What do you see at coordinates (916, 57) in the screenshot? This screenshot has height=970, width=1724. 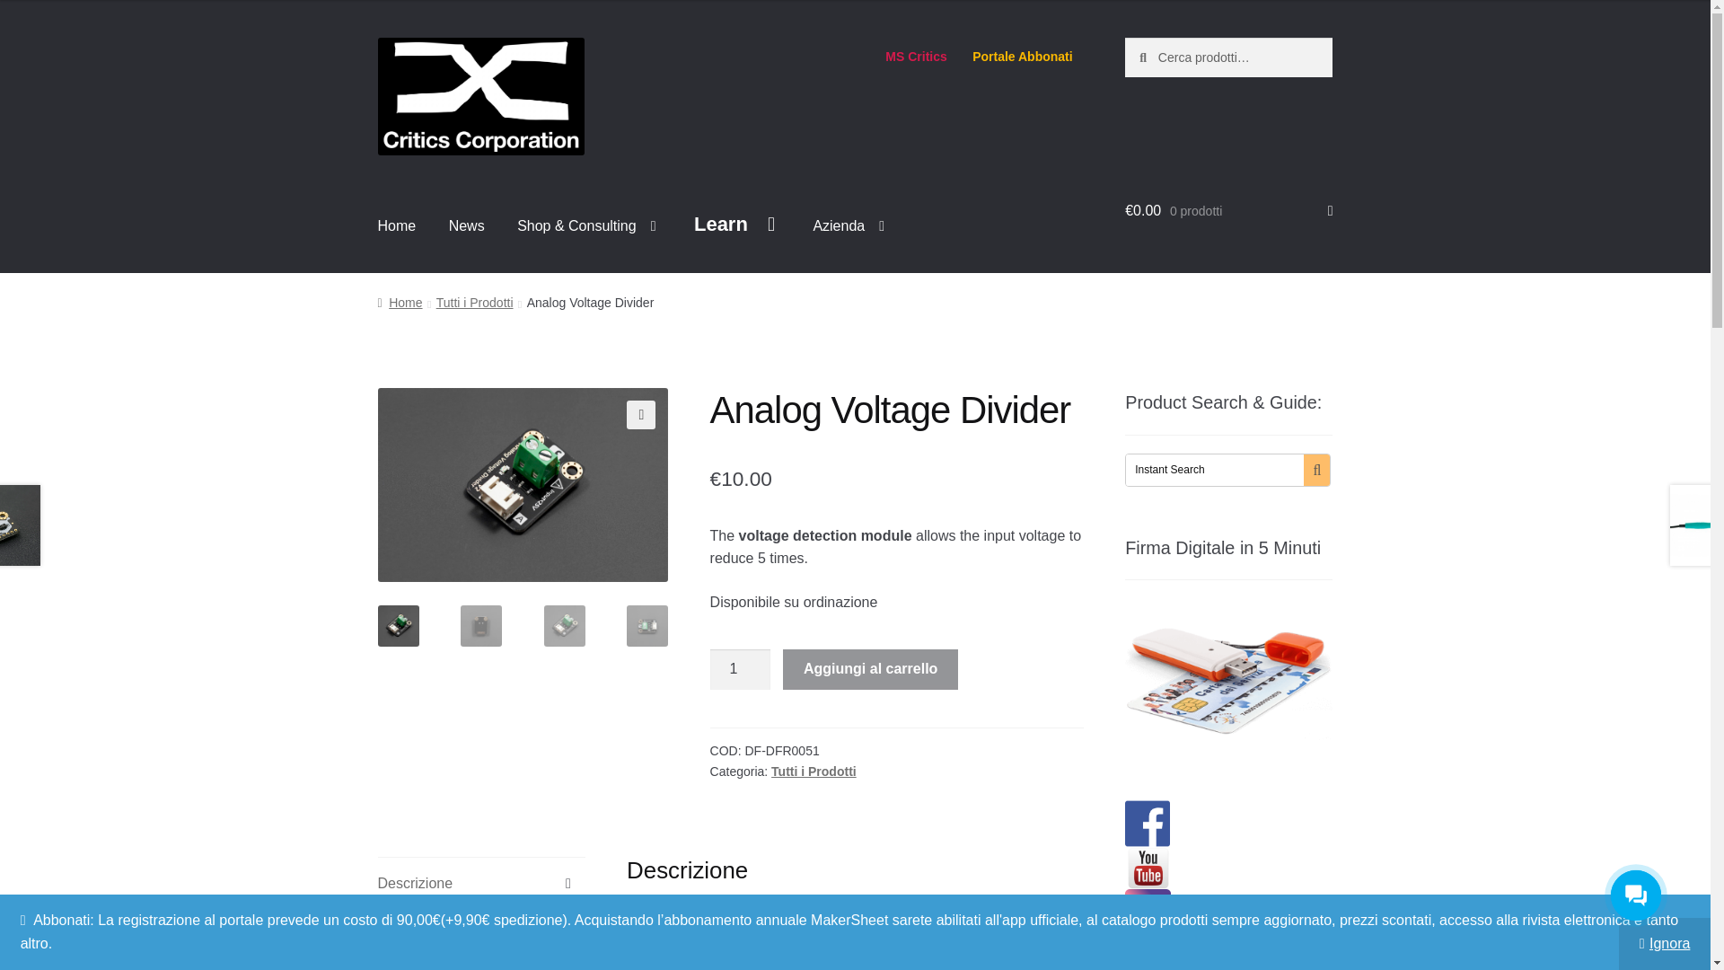 I see `MS Critics` at bounding box center [916, 57].